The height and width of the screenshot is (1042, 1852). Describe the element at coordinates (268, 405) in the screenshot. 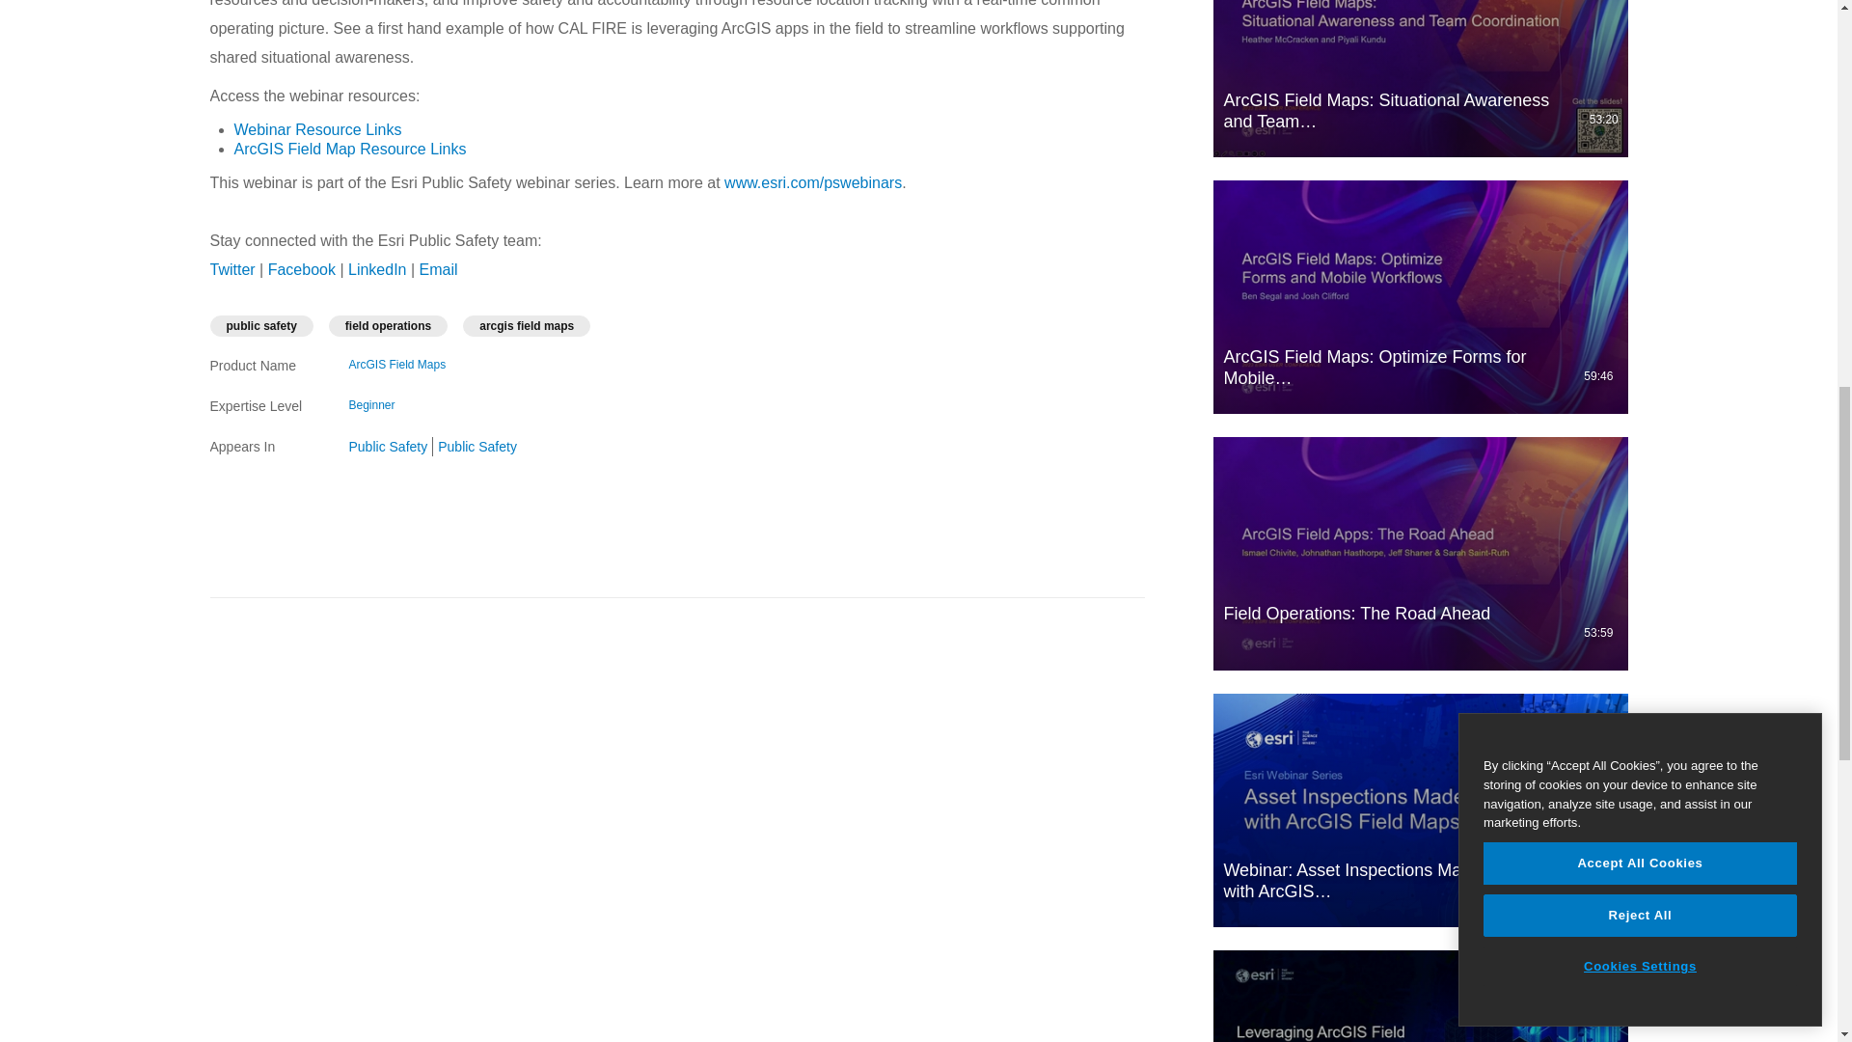

I see `Expertise Level` at that location.